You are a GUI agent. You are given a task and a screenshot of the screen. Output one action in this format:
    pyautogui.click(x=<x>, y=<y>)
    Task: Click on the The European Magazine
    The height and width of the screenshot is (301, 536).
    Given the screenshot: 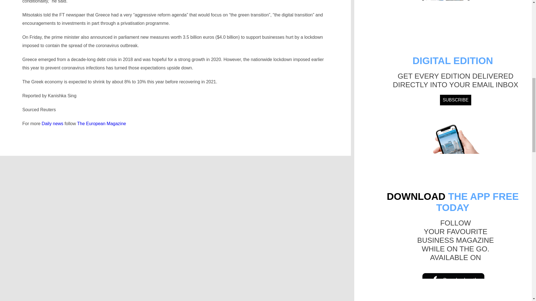 What is the action you would take?
    pyautogui.click(x=102, y=124)
    